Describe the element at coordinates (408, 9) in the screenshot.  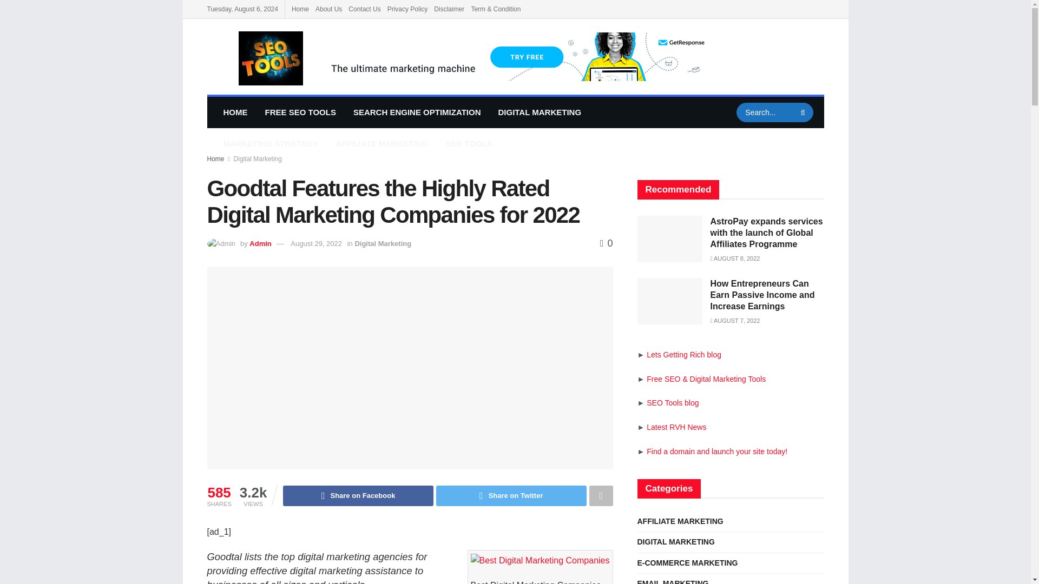
I see `Privacy Policy` at that location.